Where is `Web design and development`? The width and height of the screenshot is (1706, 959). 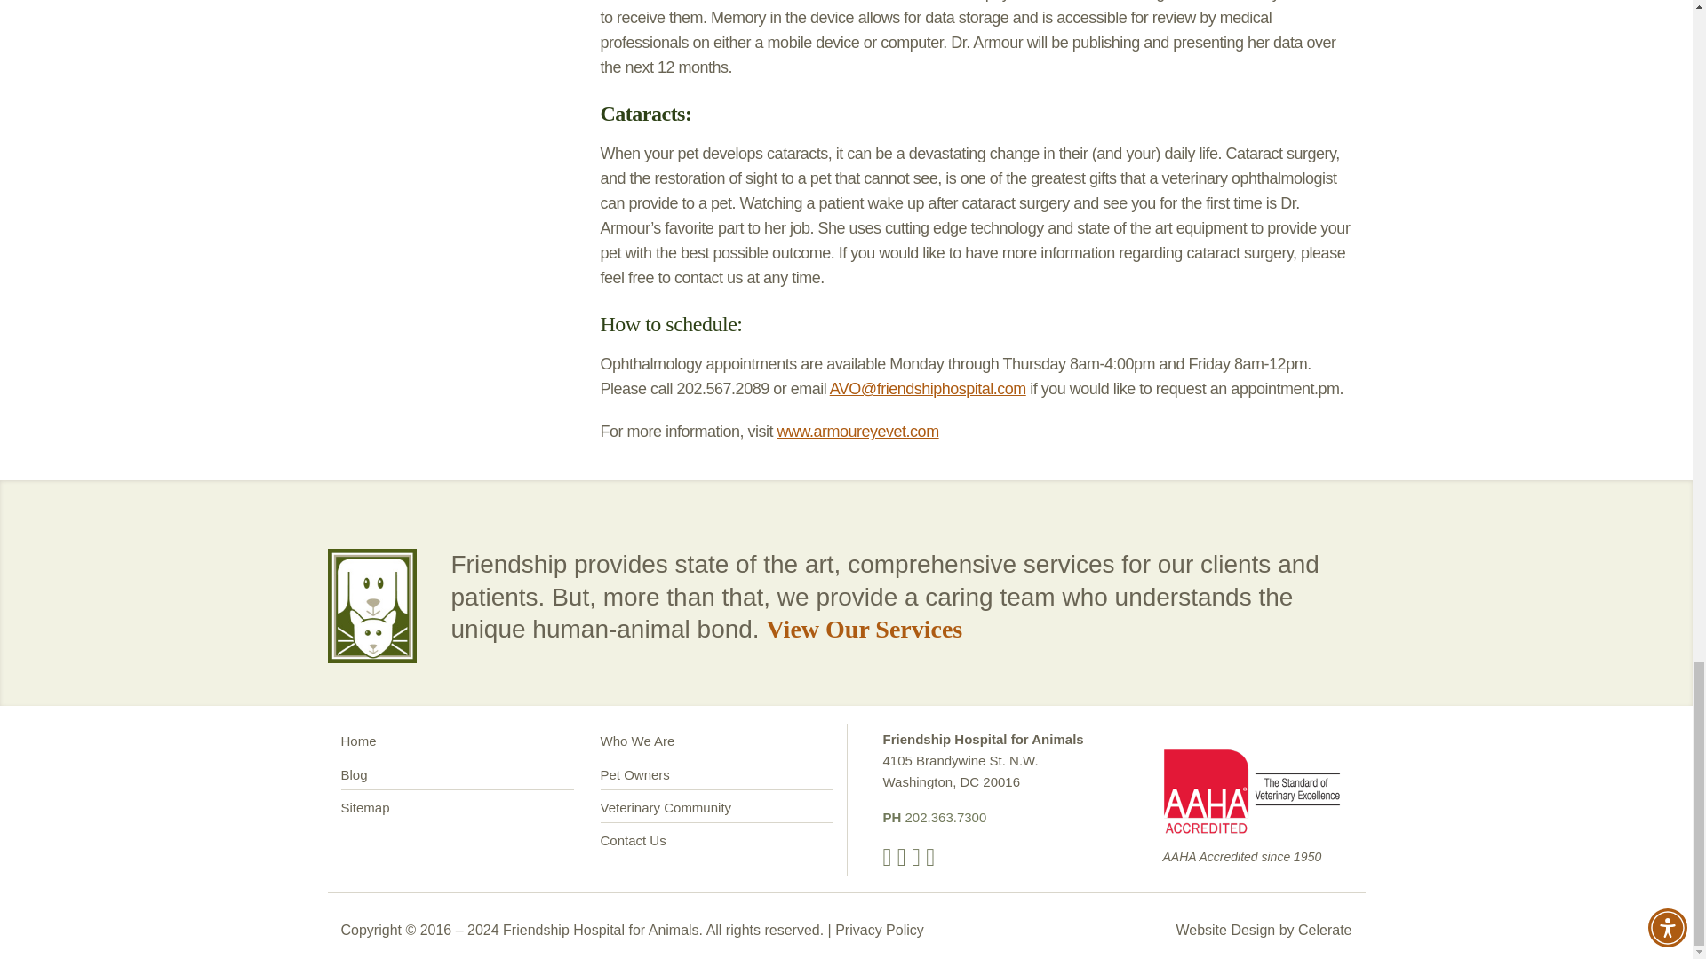 Web design and development is located at coordinates (1324, 930).